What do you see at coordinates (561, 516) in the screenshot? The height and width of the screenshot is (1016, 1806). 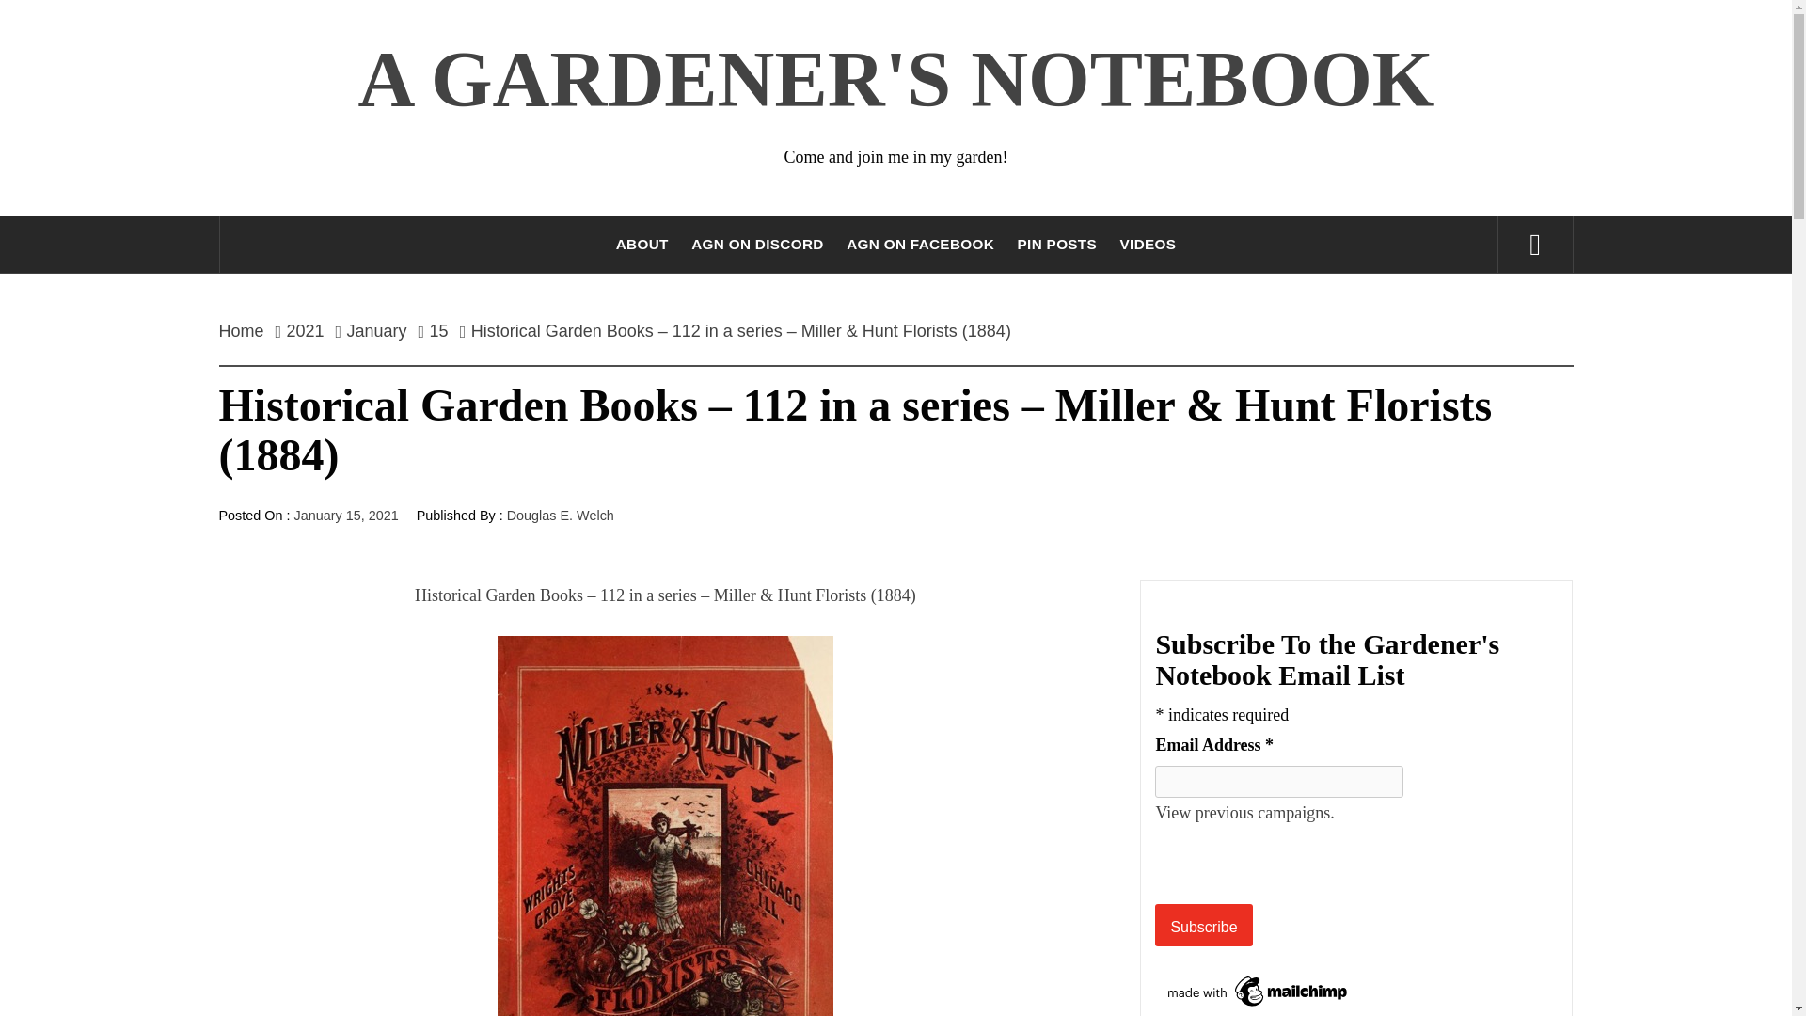 I see `Douglas E. Welch` at bounding box center [561, 516].